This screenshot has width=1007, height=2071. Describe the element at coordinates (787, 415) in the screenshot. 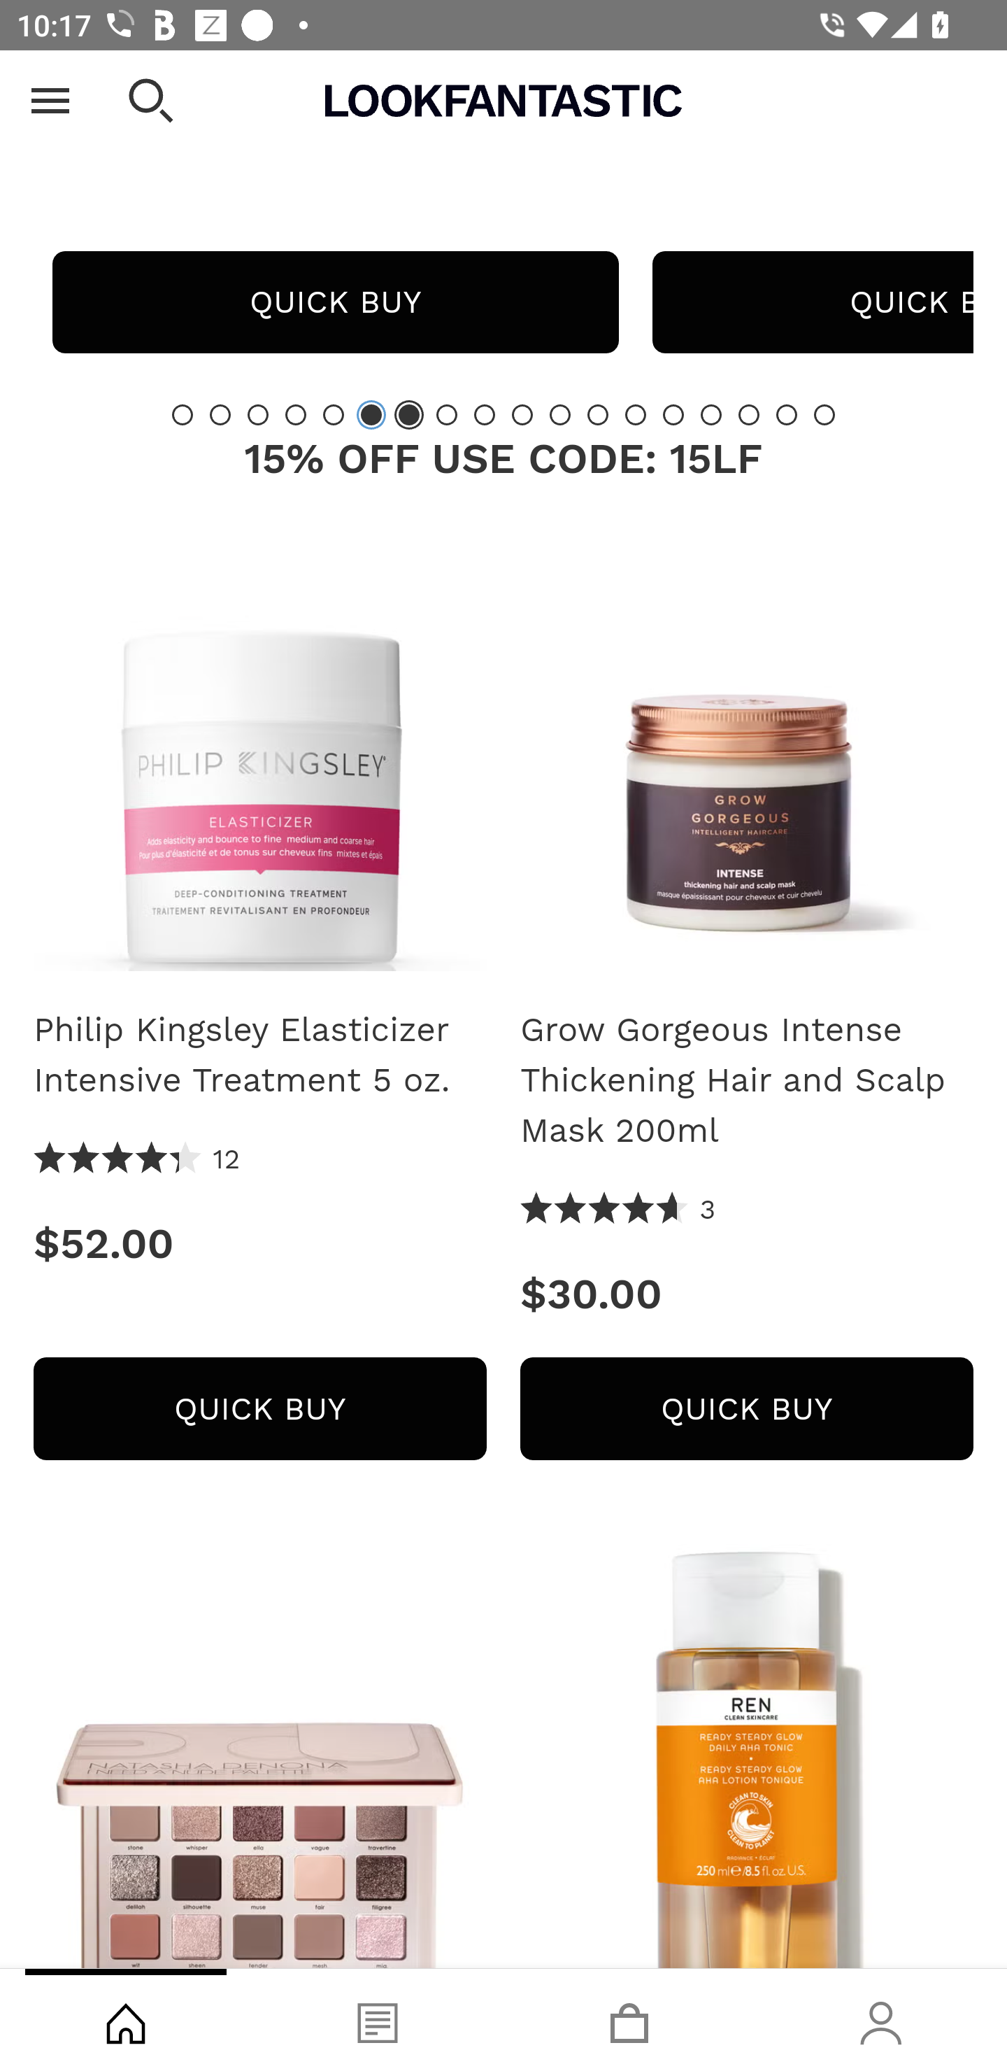

I see `Slide 17` at that location.